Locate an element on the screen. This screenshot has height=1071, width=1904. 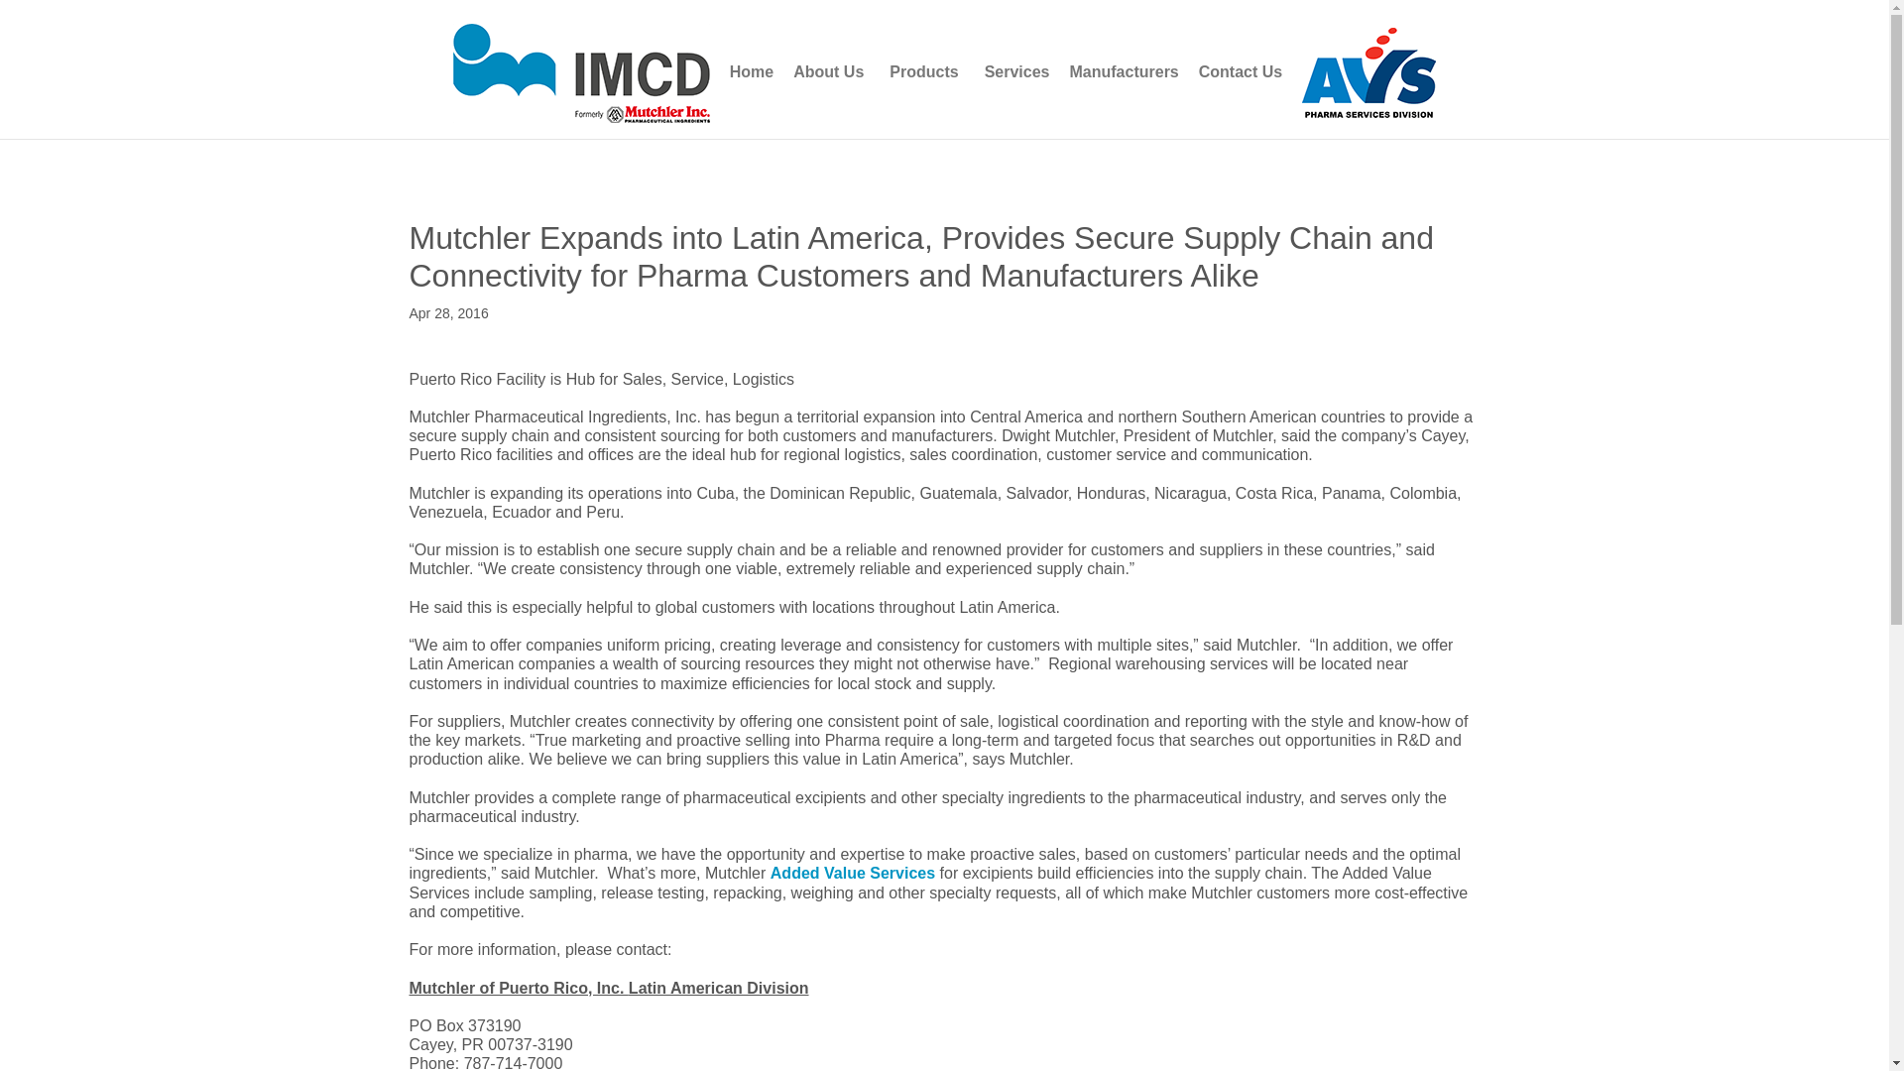
Contact Us is located at coordinates (1240, 71).